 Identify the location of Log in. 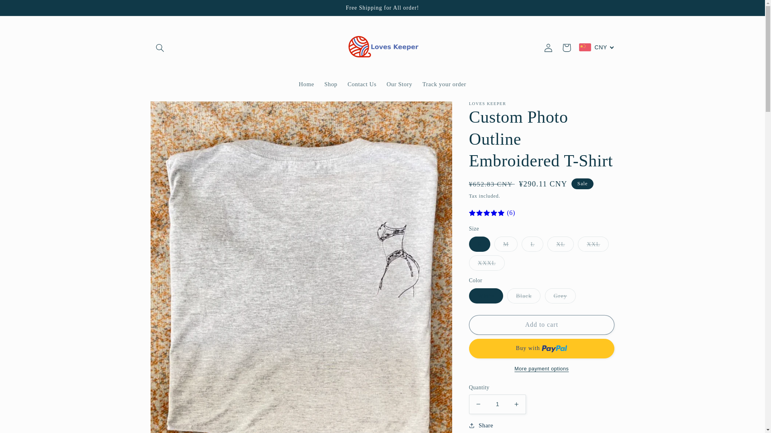
(548, 47).